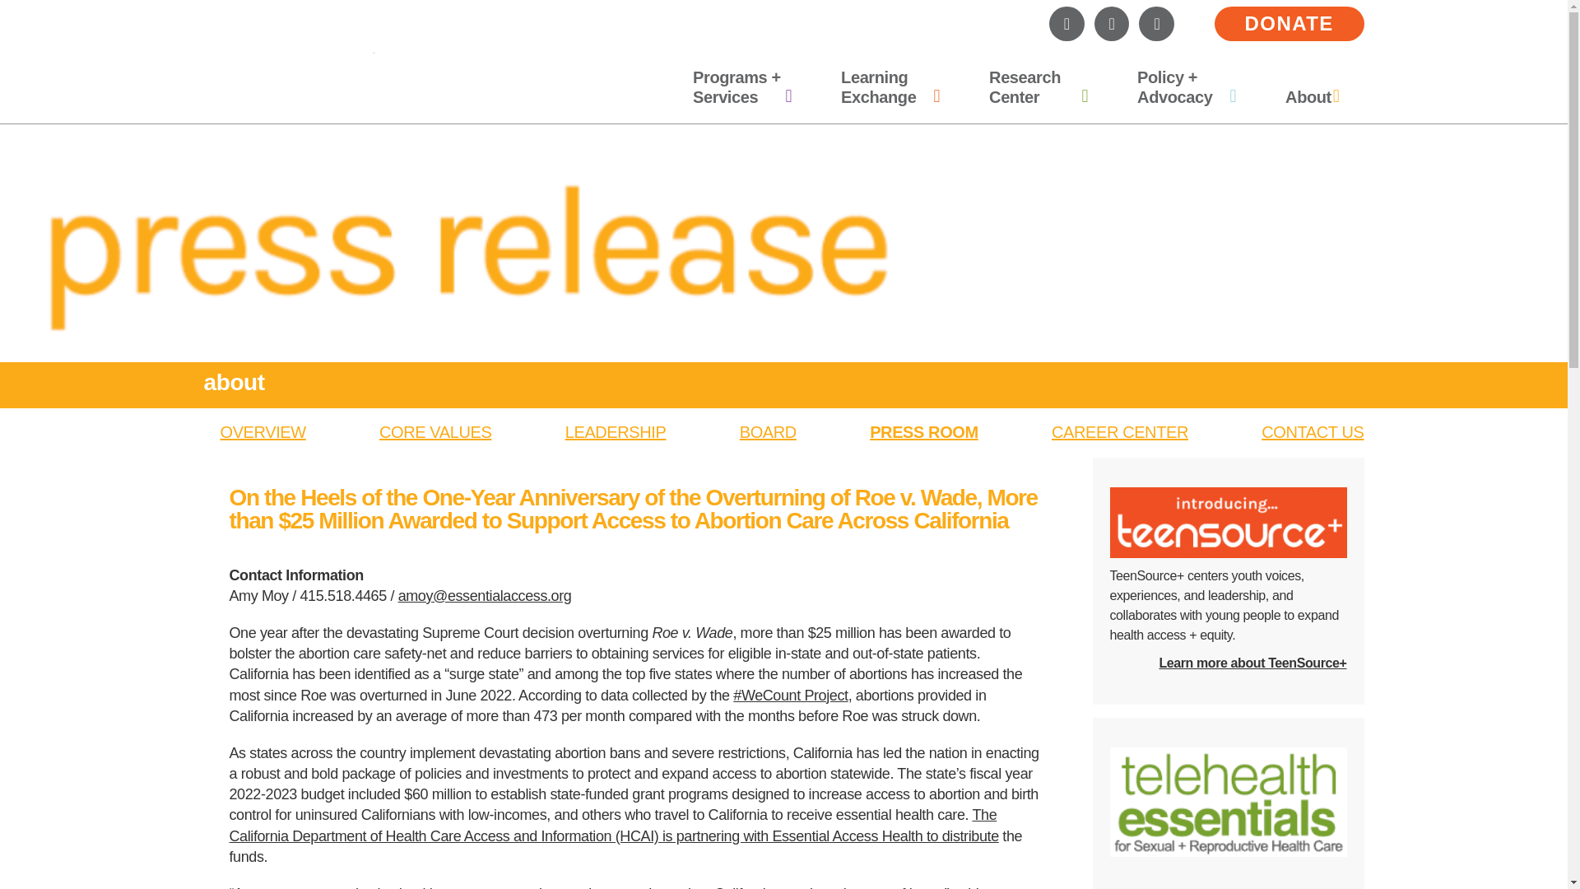  I want to click on About, so click(1312, 96).